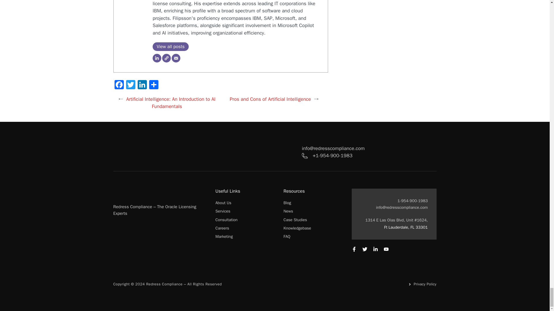 This screenshot has width=554, height=311. I want to click on Twitter, so click(130, 85).